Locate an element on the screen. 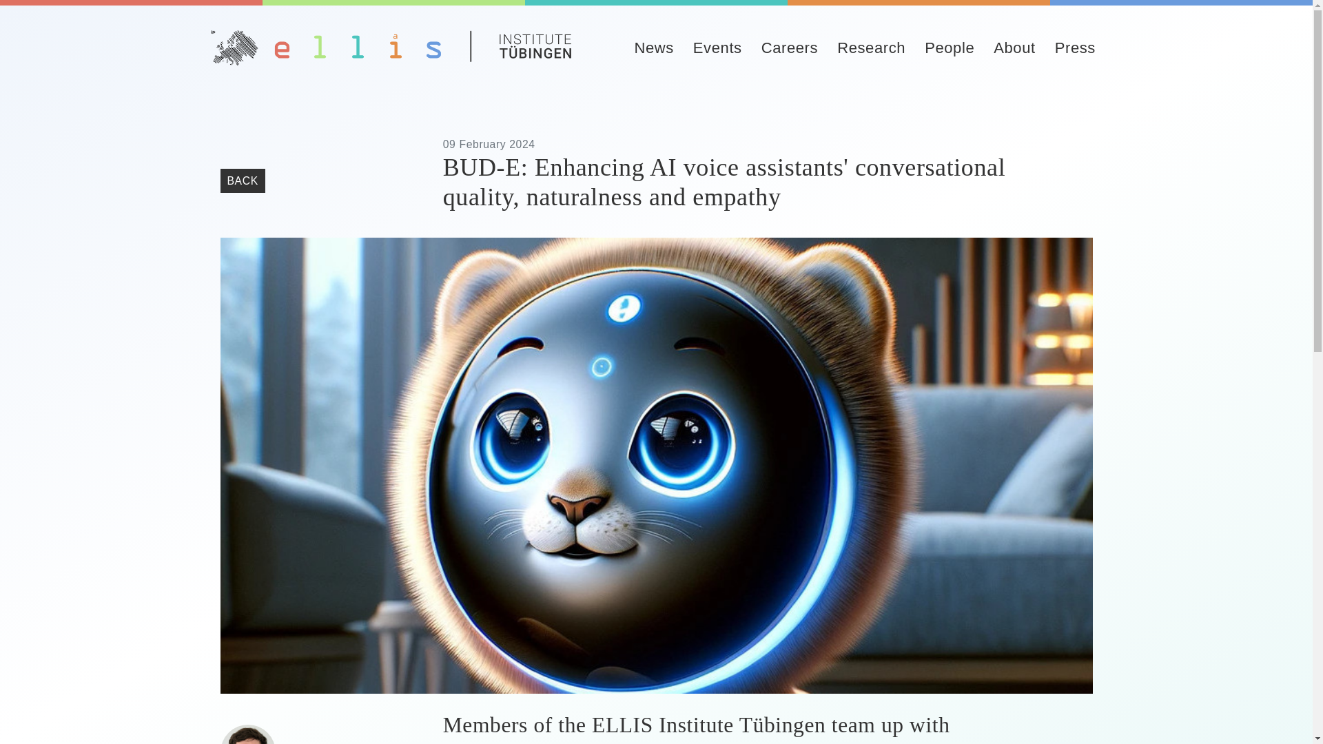 The height and width of the screenshot is (744, 1323). Press is located at coordinates (1075, 48).